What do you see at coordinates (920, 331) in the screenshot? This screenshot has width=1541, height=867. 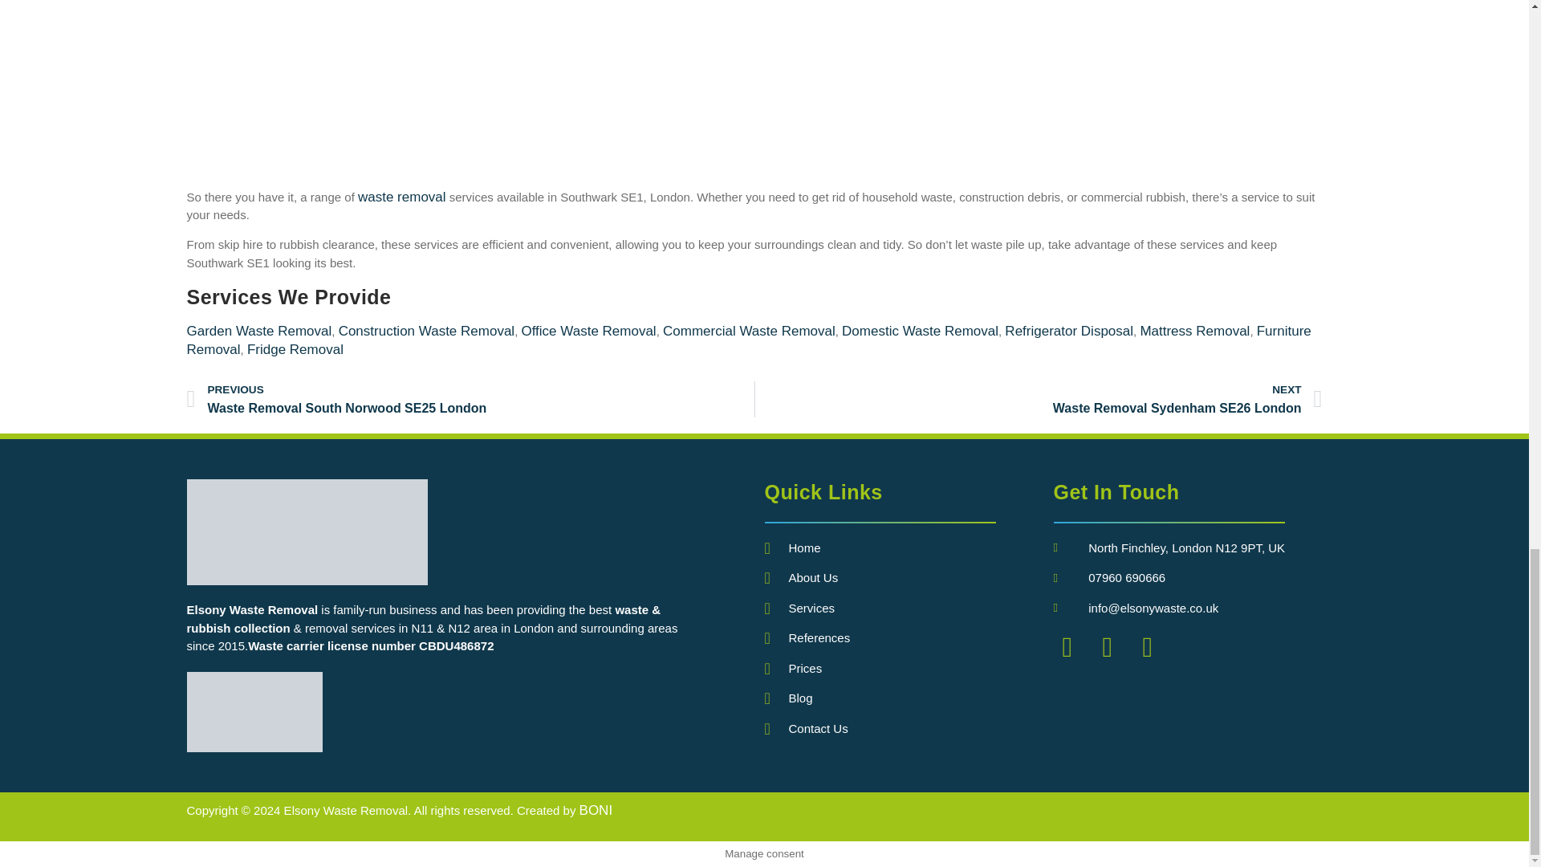 I see `domestic waste removal` at bounding box center [920, 331].